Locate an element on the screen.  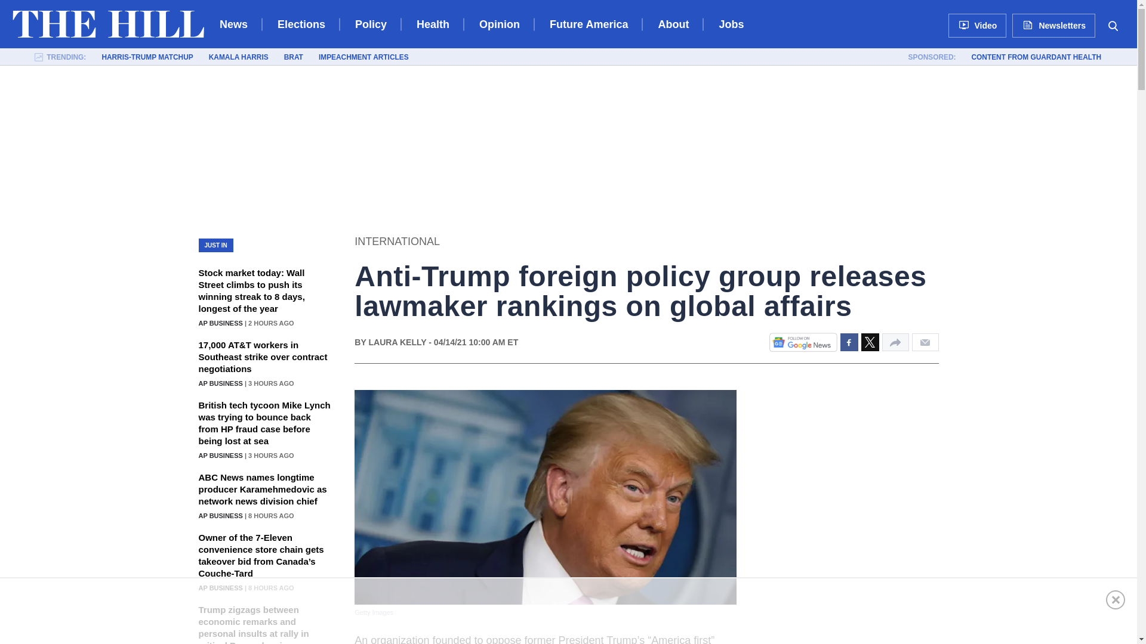
Policy is located at coordinates (371, 24).